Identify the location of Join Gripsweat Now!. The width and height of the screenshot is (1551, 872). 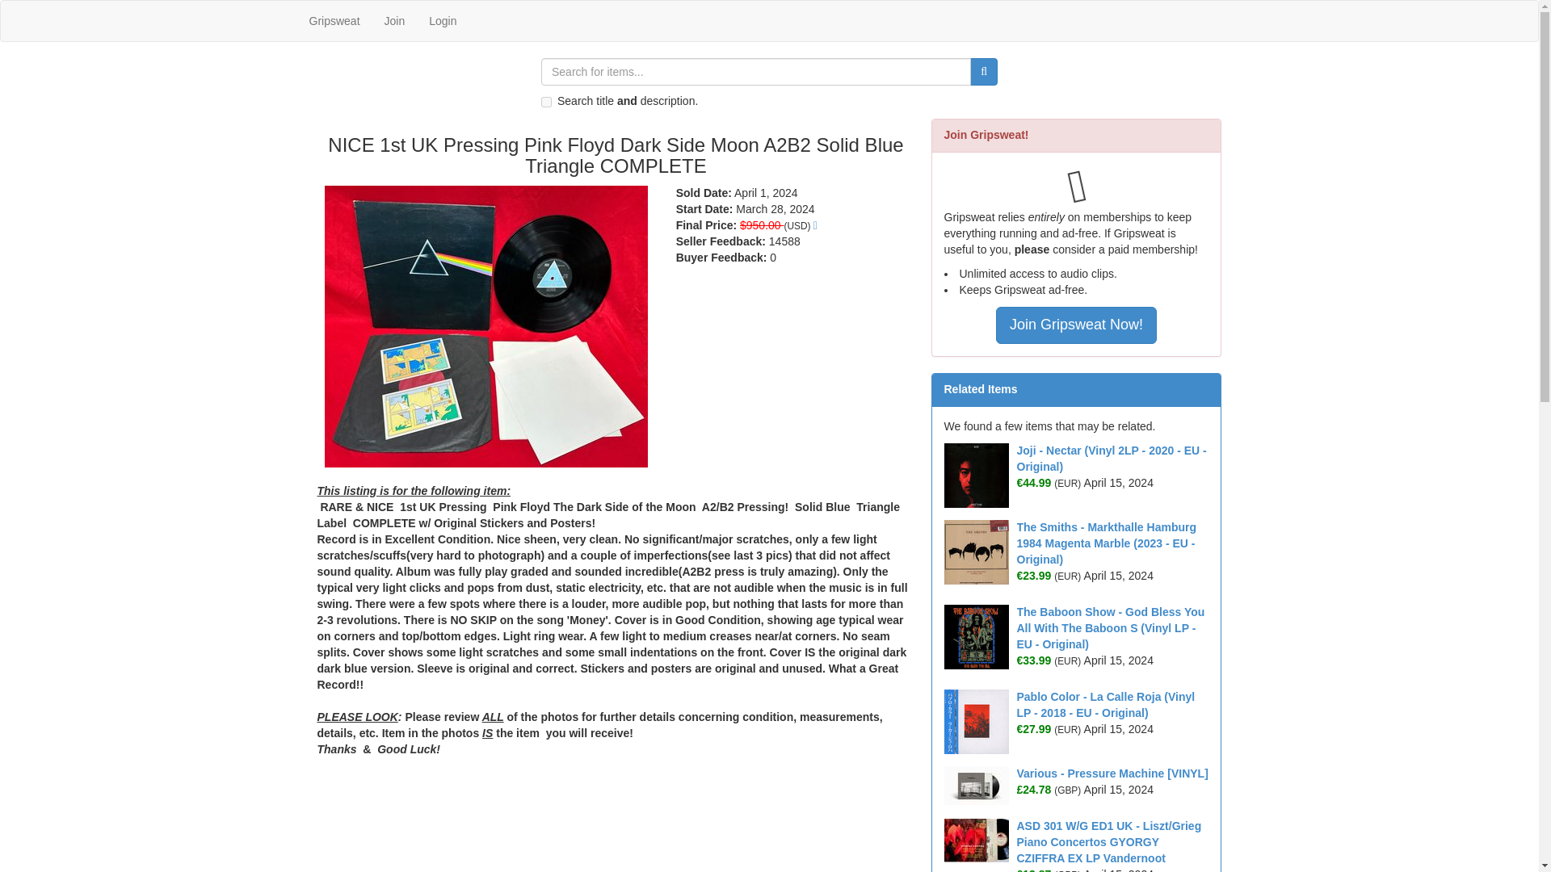
(1076, 325).